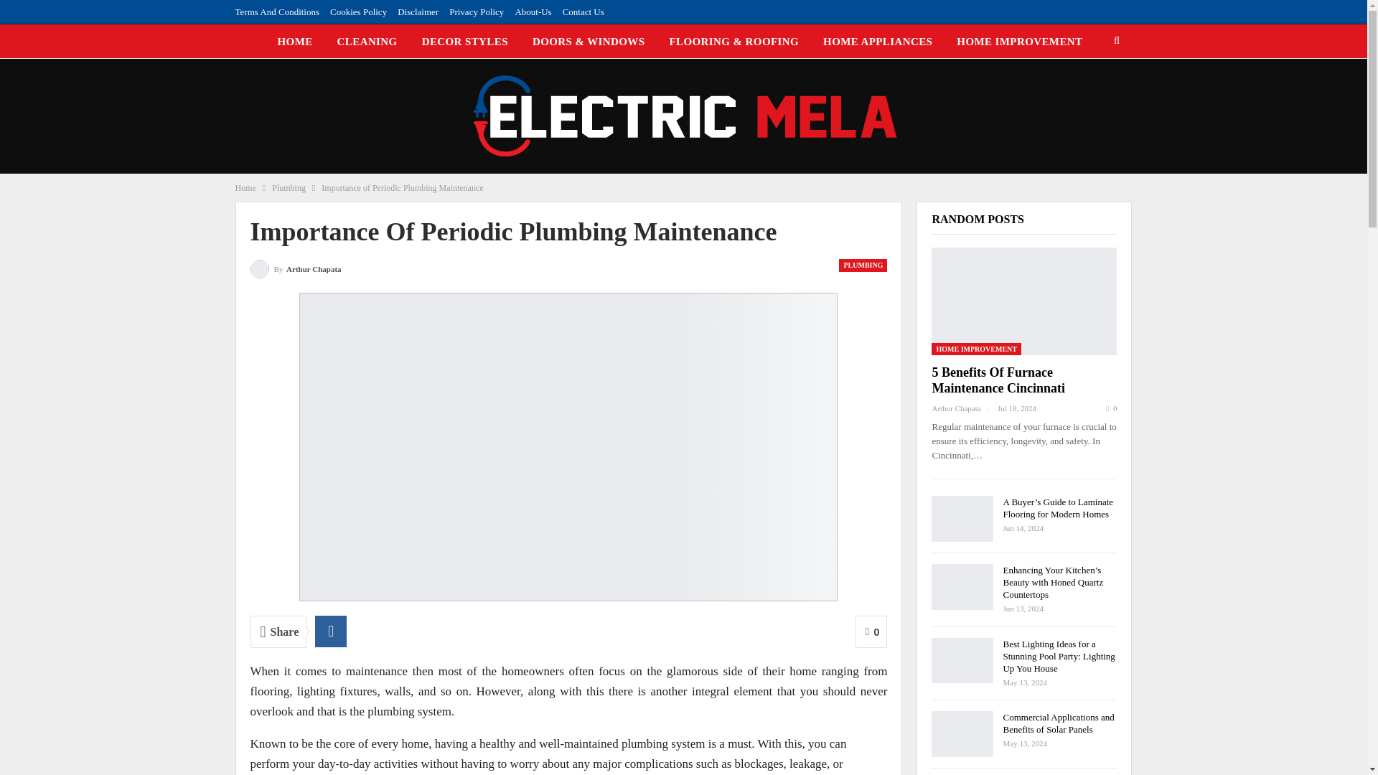  What do you see at coordinates (294, 267) in the screenshot?
I see `By Arthur Chapata` at bounding box center [294, 267].